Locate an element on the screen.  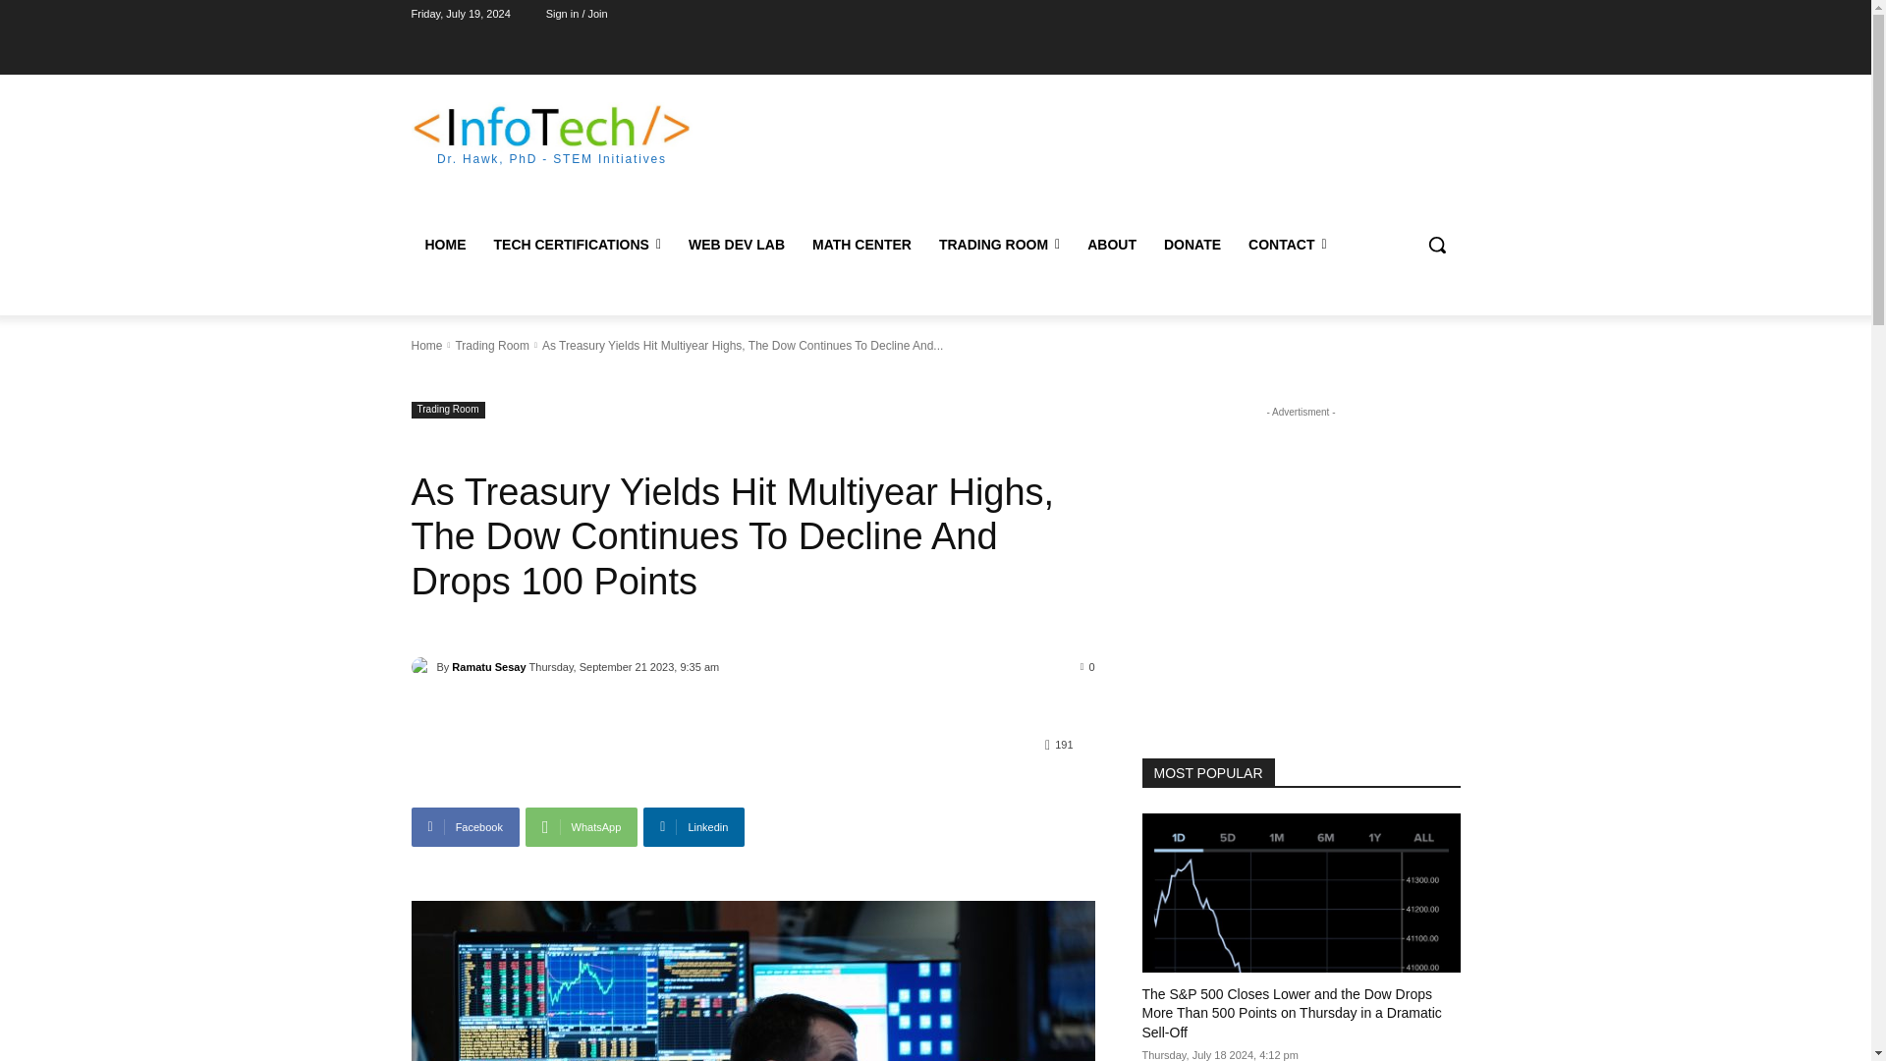
Advertisement is located at coordinates (1096, 153).